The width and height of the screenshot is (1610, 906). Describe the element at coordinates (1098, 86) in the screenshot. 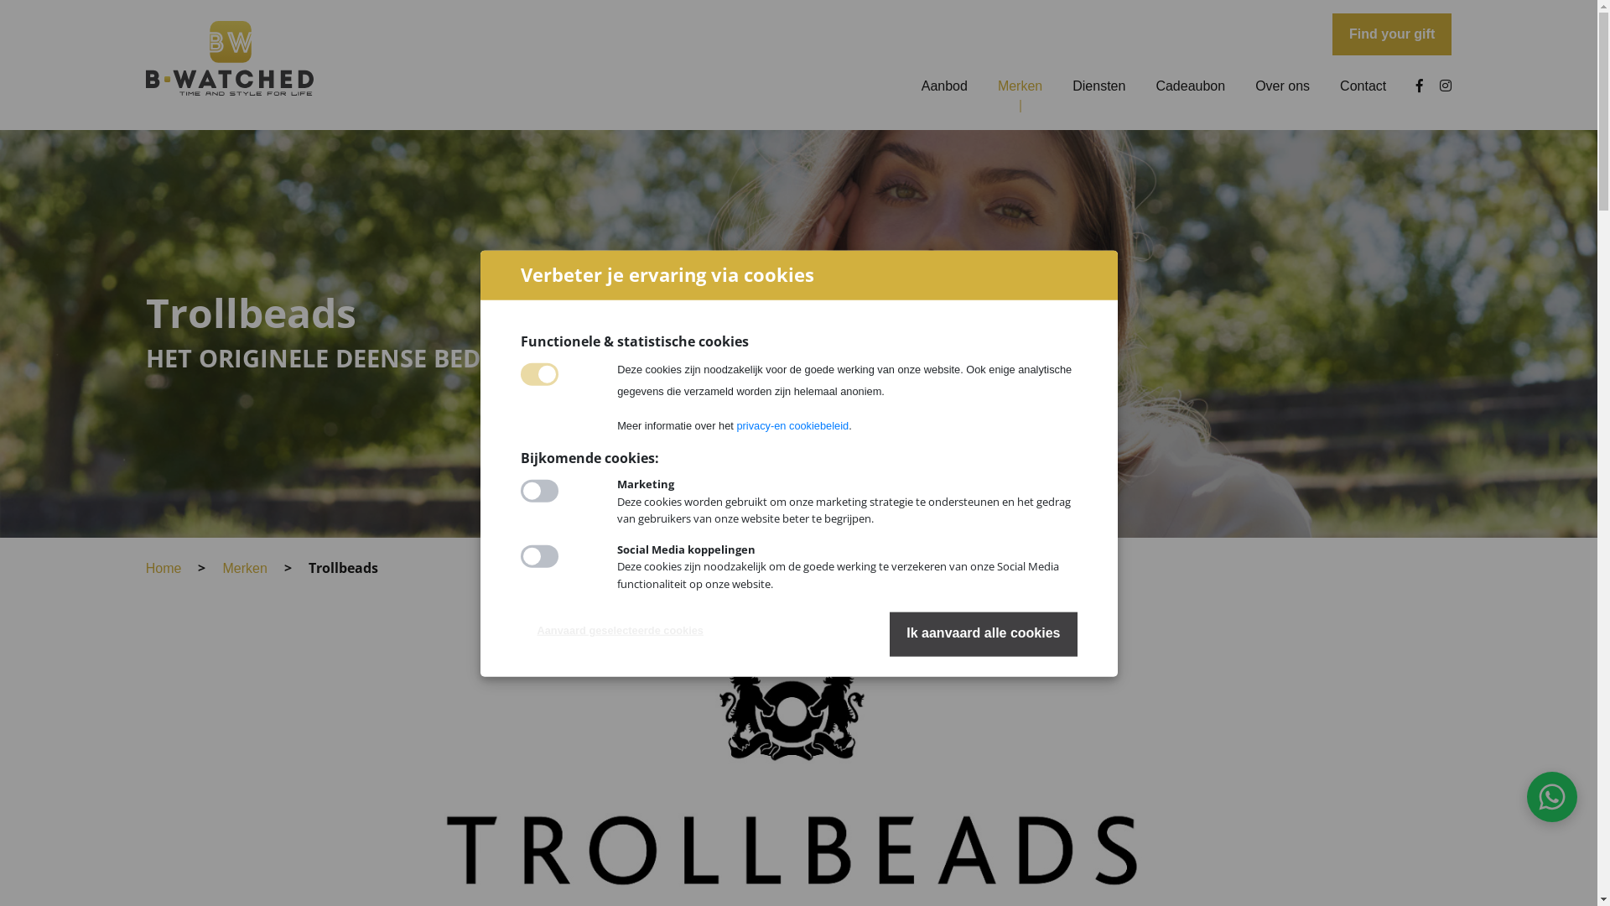

I see `Diensten` at that location.